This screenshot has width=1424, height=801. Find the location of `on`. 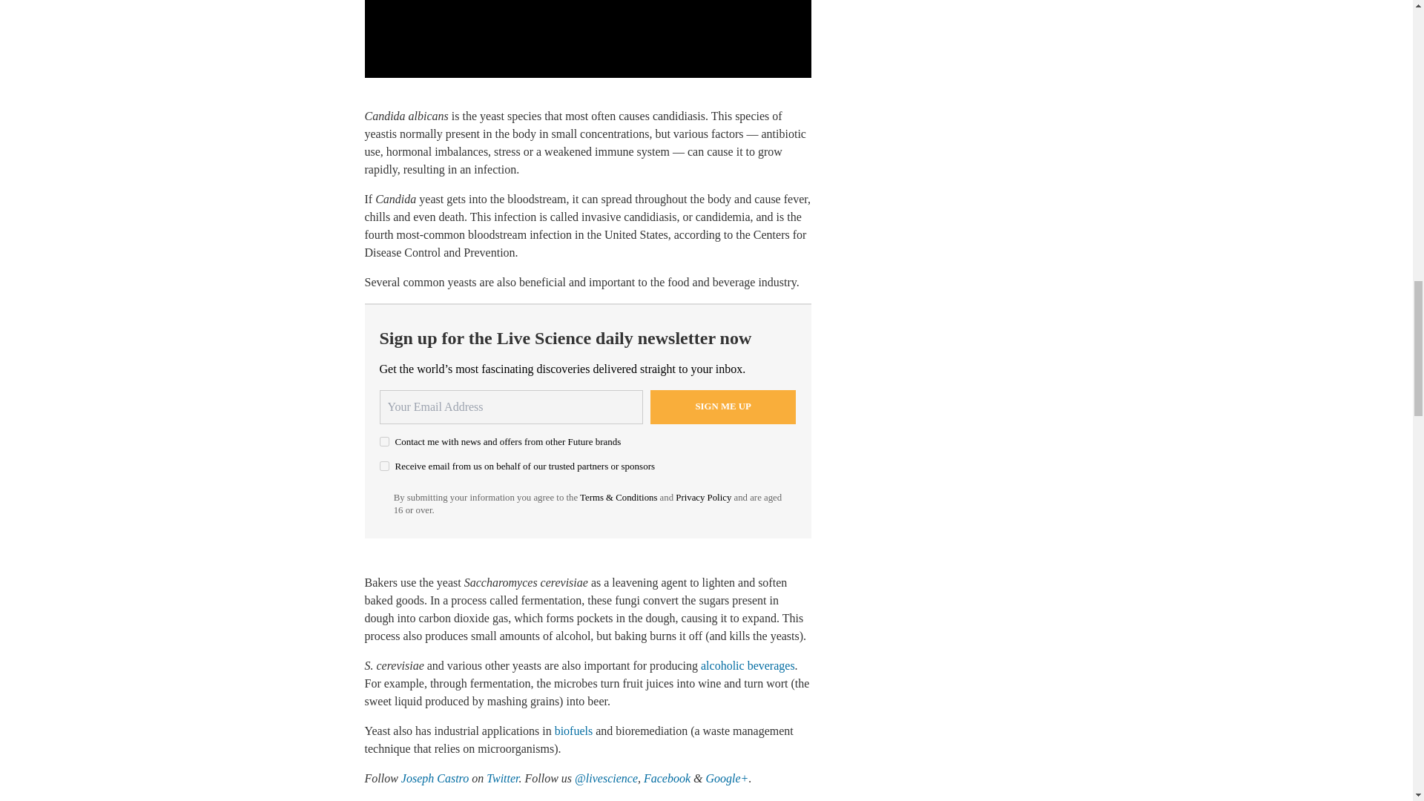

on is located at coordinates (384, 441).